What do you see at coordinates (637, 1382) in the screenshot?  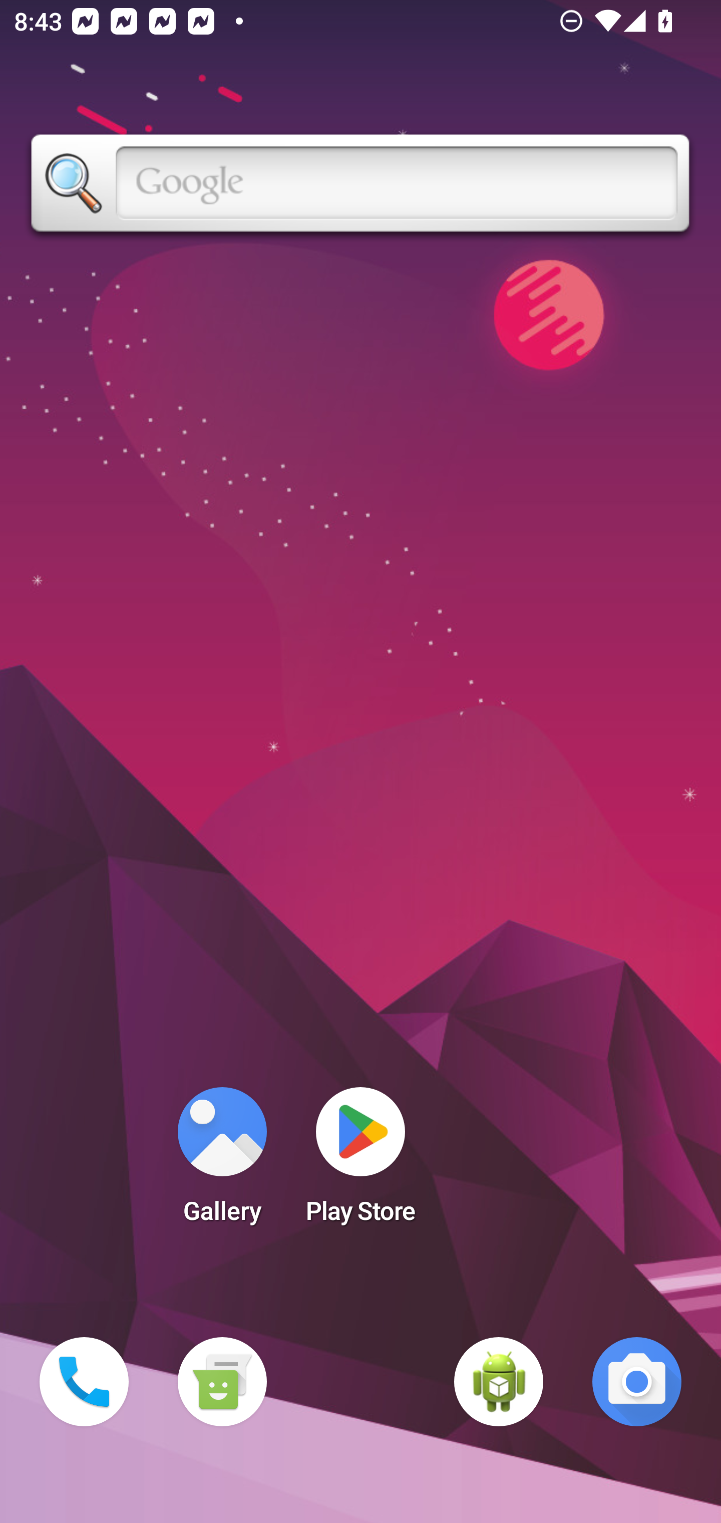 I see `Camera` at bounding box center [637, 1382].